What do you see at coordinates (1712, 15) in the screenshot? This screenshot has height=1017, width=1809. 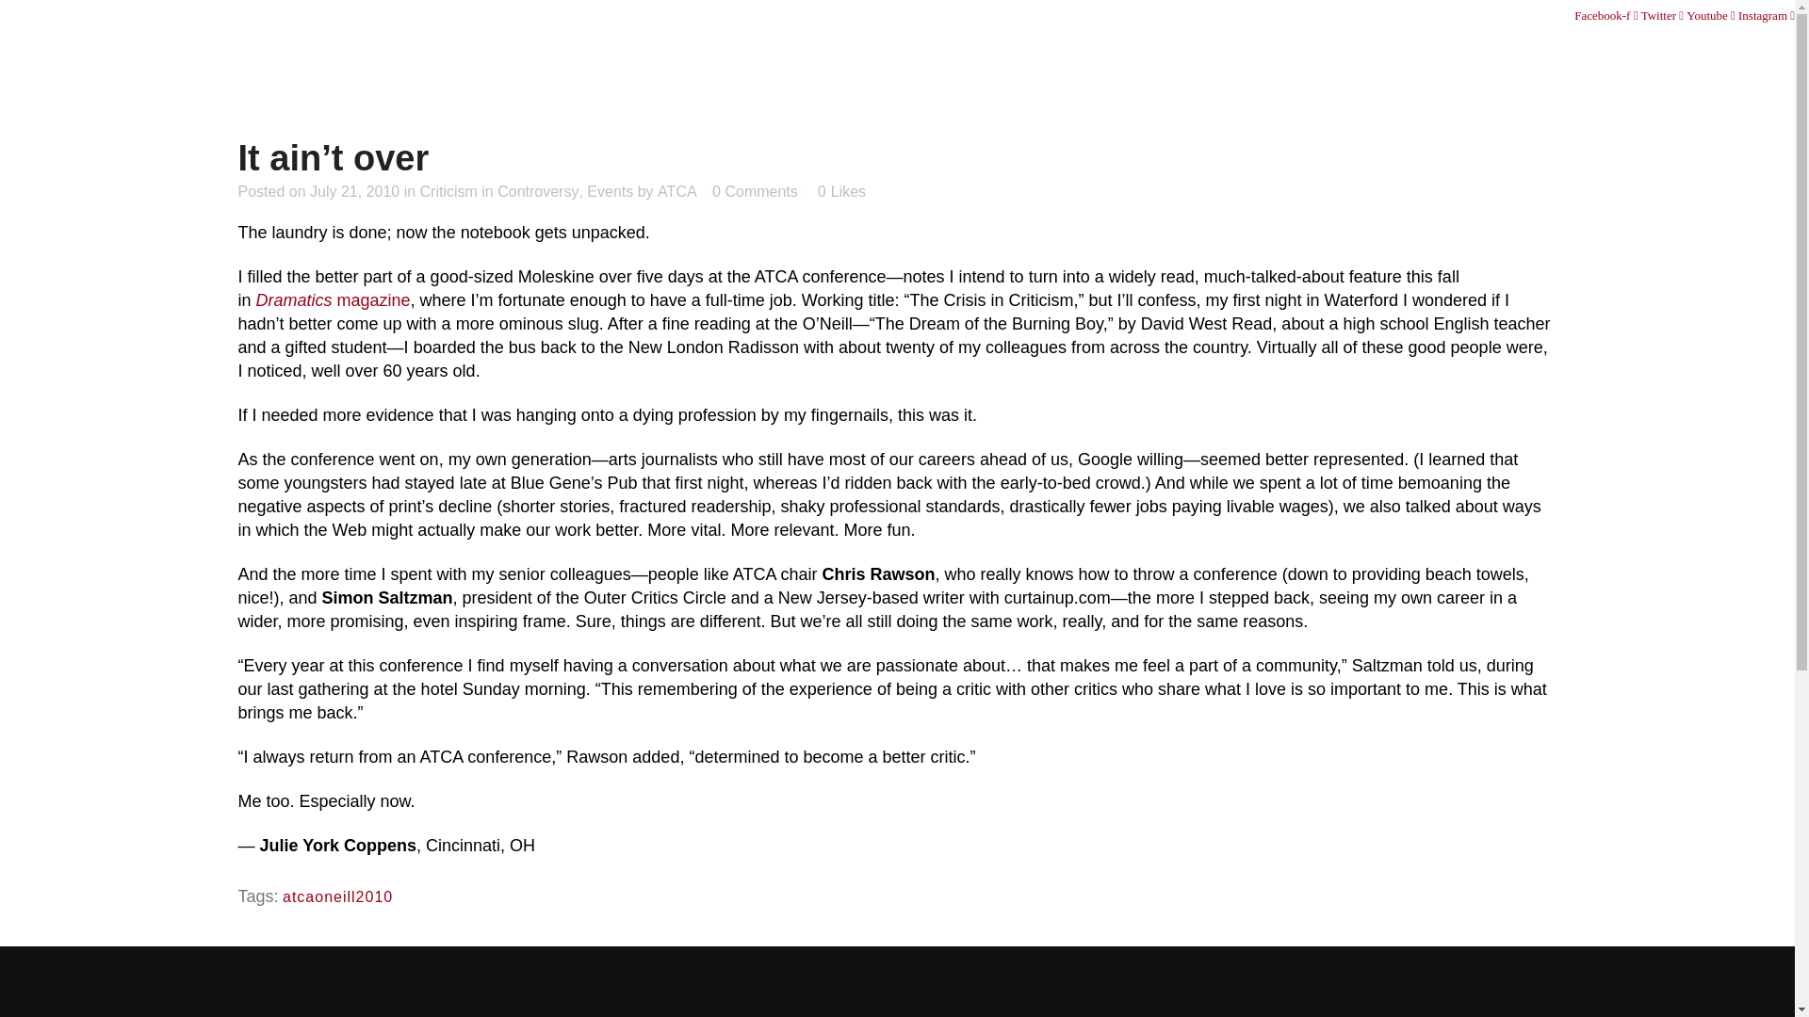 I see `Youtube` at bounding box center [1712, 15].